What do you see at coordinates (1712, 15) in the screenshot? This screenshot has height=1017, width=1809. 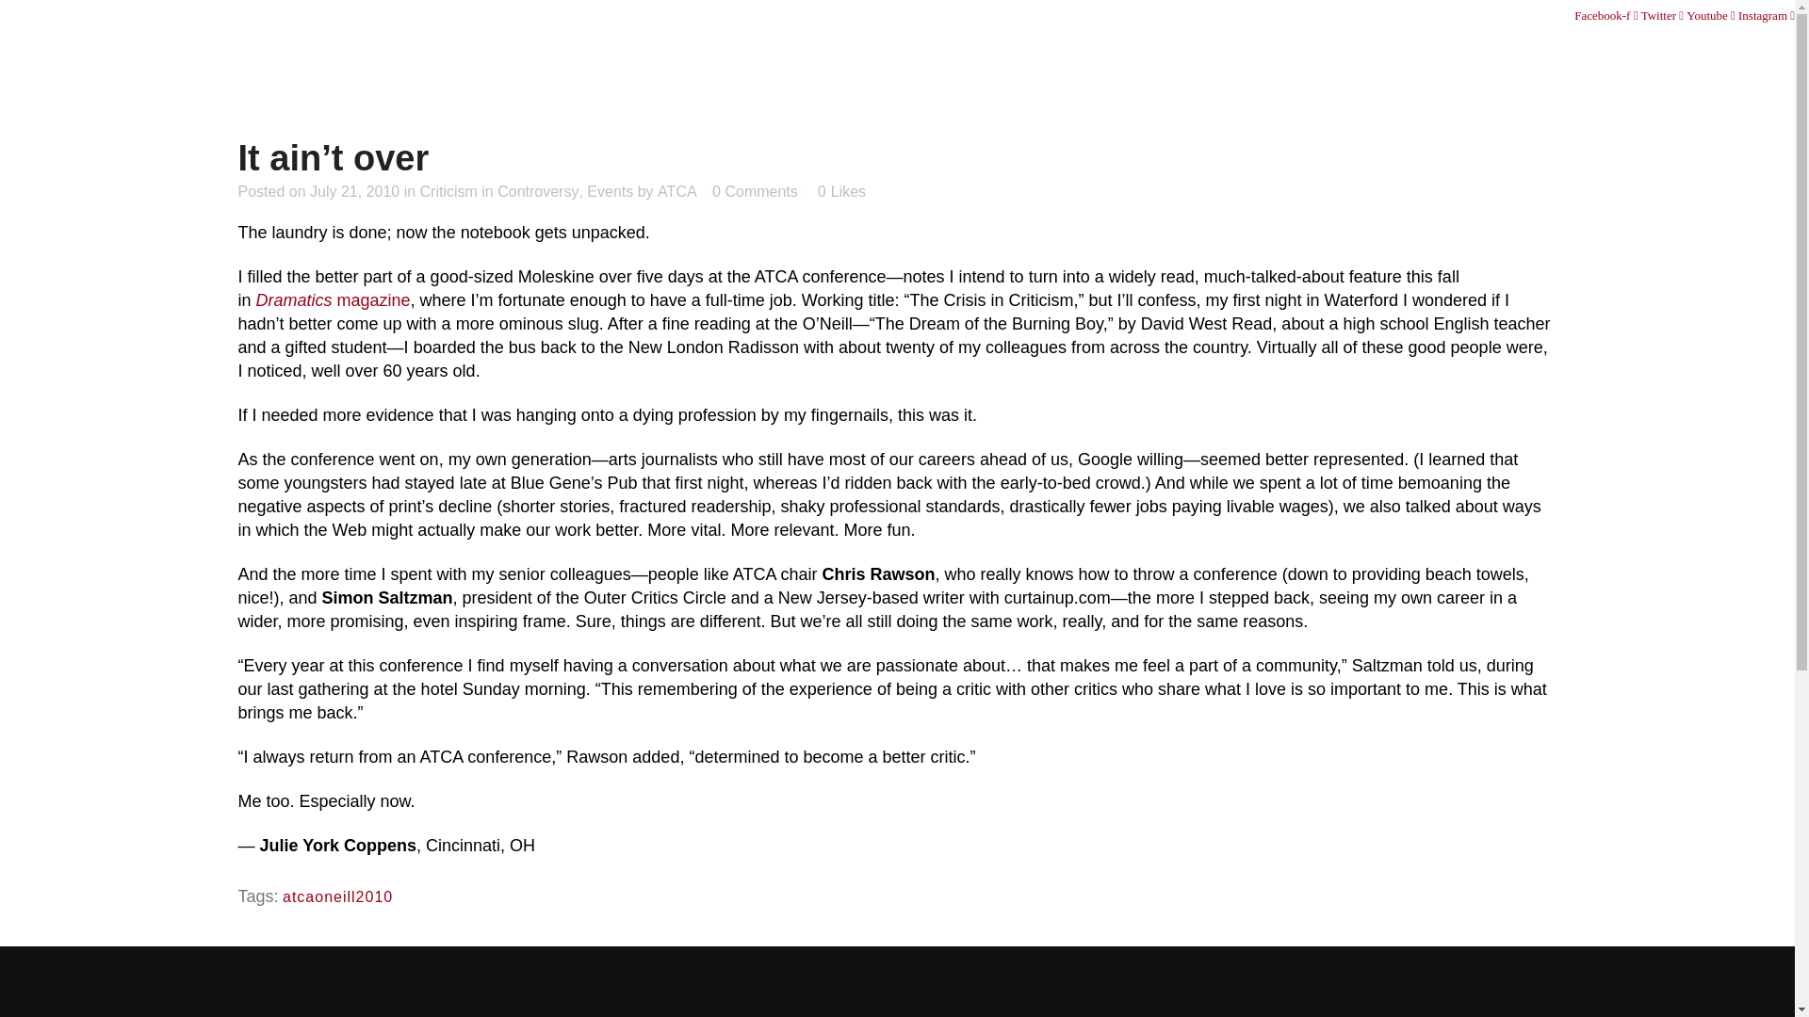 I see `Youtube` at bounding box center [1712, 15].